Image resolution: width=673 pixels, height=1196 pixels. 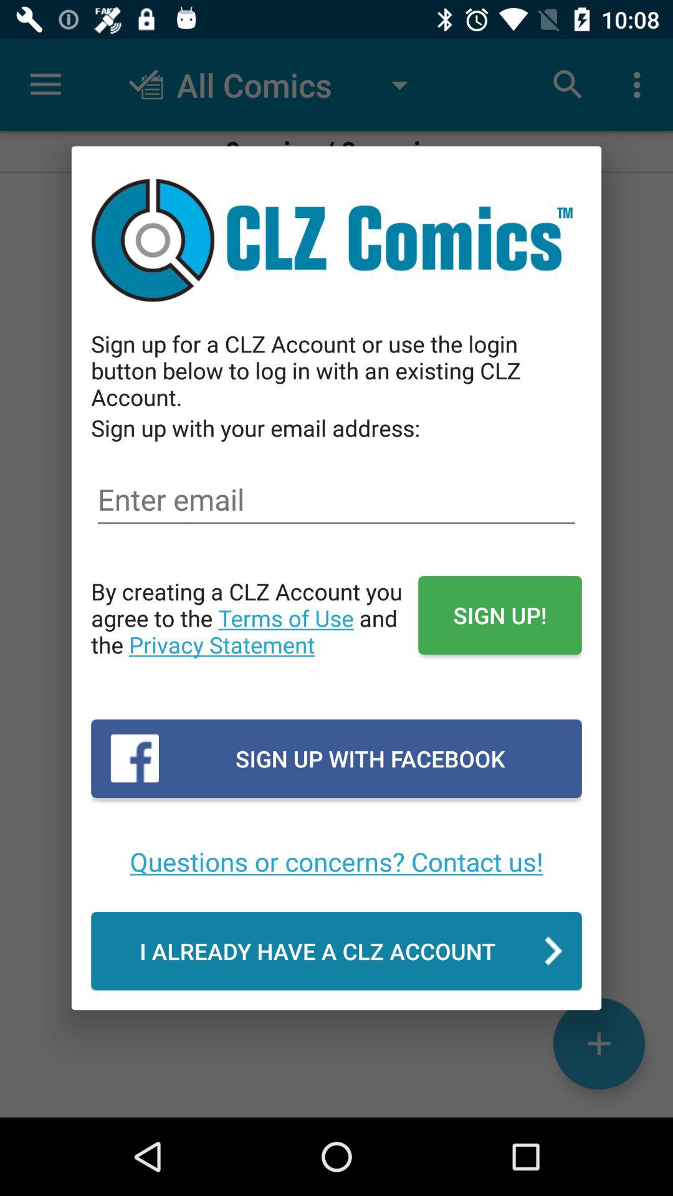 I want to click on launch icon next to sign up! icon, so click(x=254, y=631).